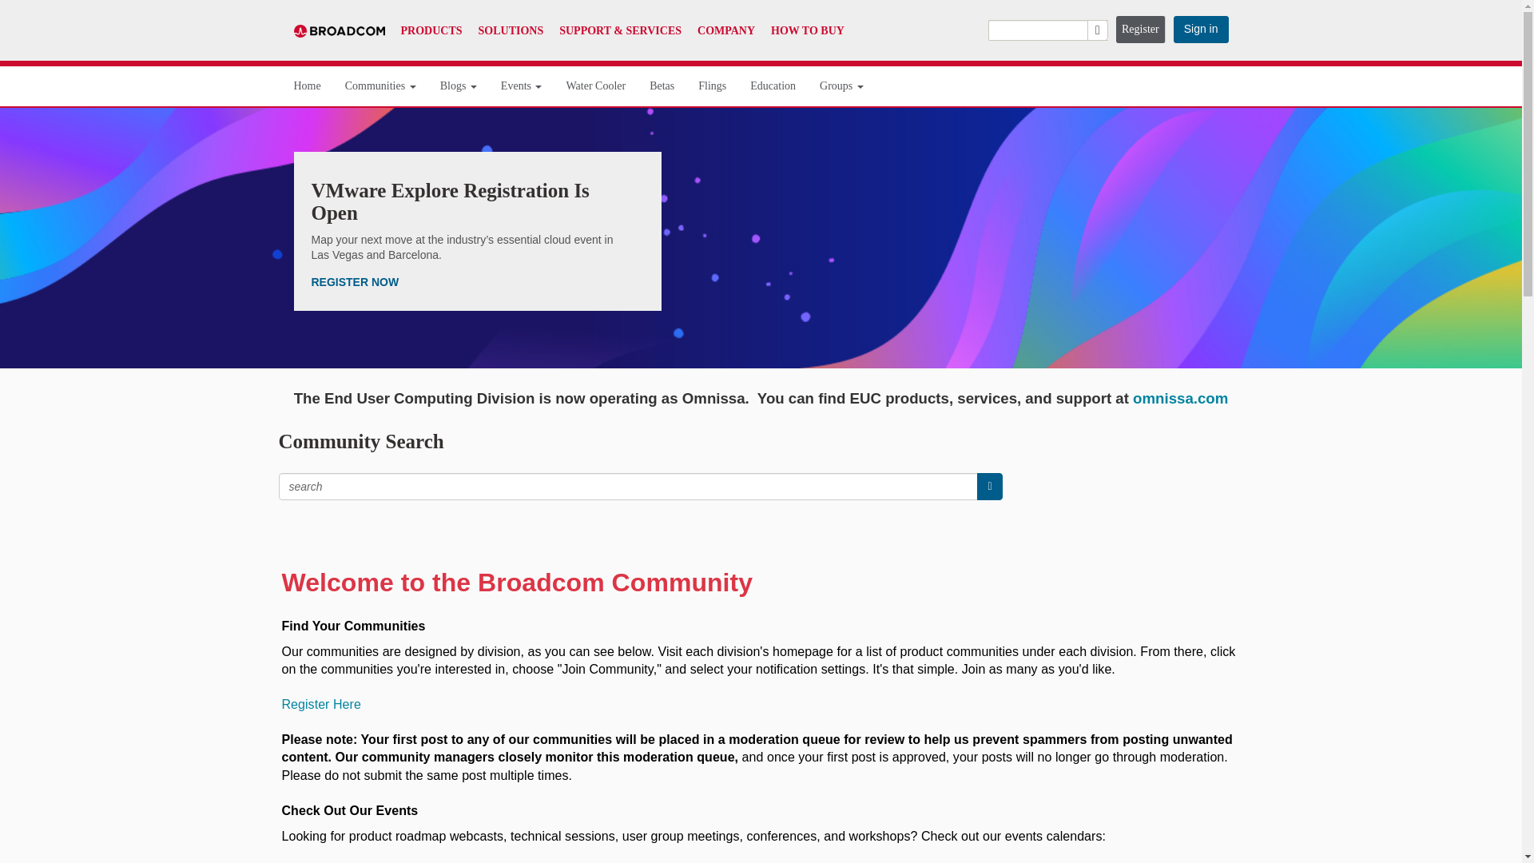 Image resolution: width=1534 pixels, height=863 pixels. What do you see at coordinates (307, 86) in the screenshot?
I see `Home` at bounding box center [307, 86].